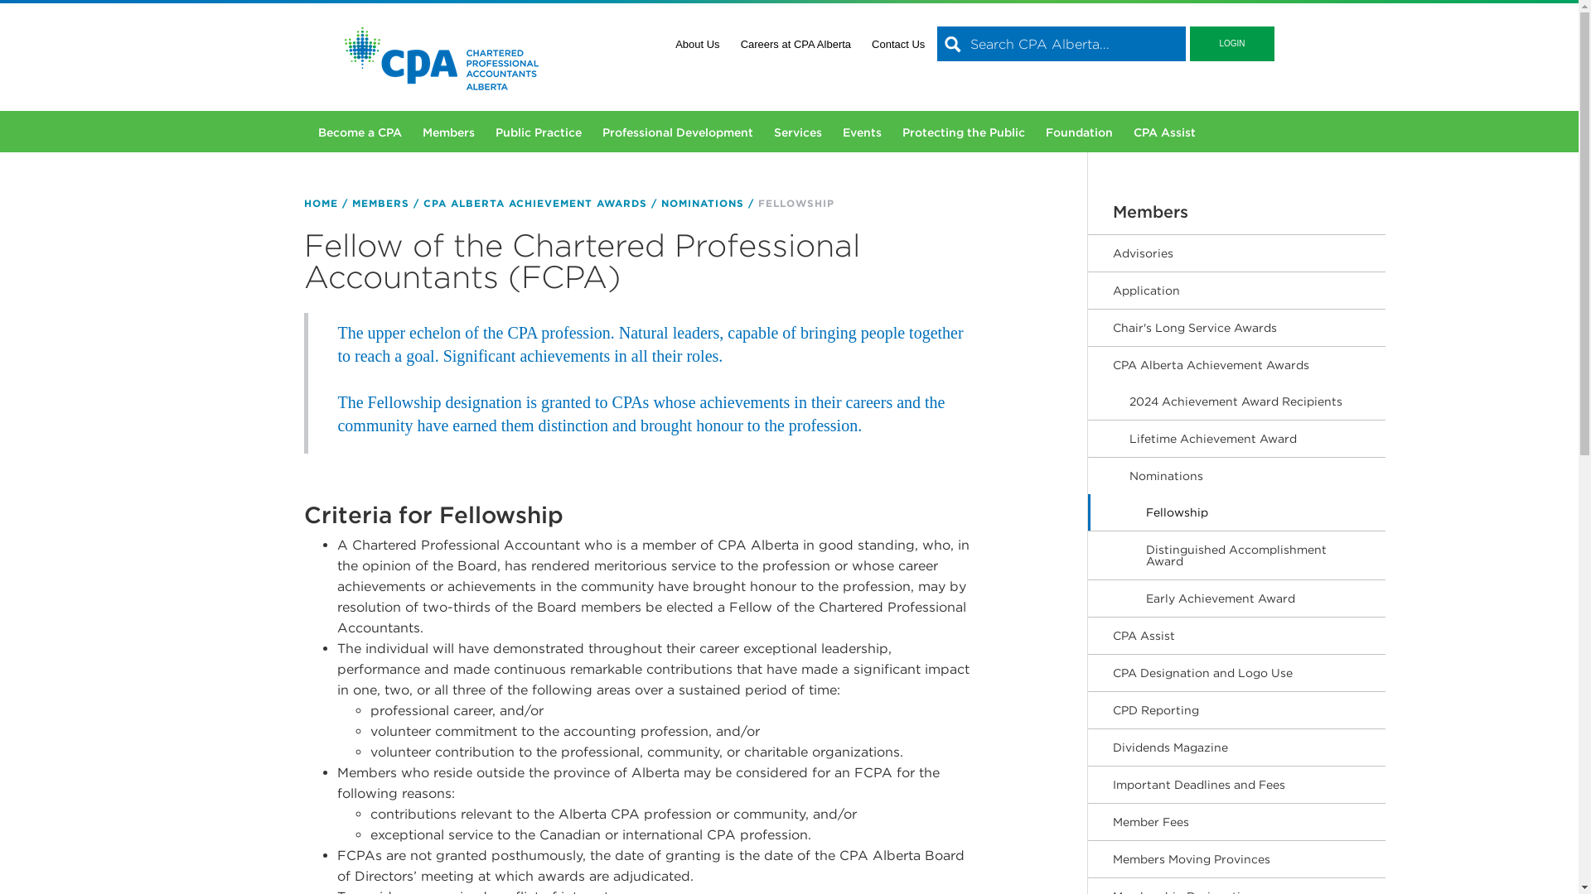  I want to click on Events, so click(861, 127).